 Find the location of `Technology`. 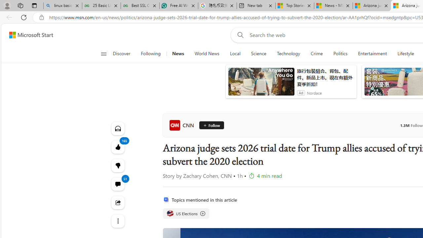

Technology is located at coordinates (288, 54).